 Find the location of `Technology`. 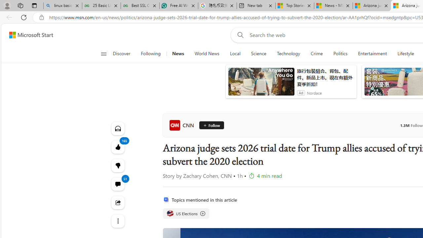

Technology is located at coordinates (288, 54).